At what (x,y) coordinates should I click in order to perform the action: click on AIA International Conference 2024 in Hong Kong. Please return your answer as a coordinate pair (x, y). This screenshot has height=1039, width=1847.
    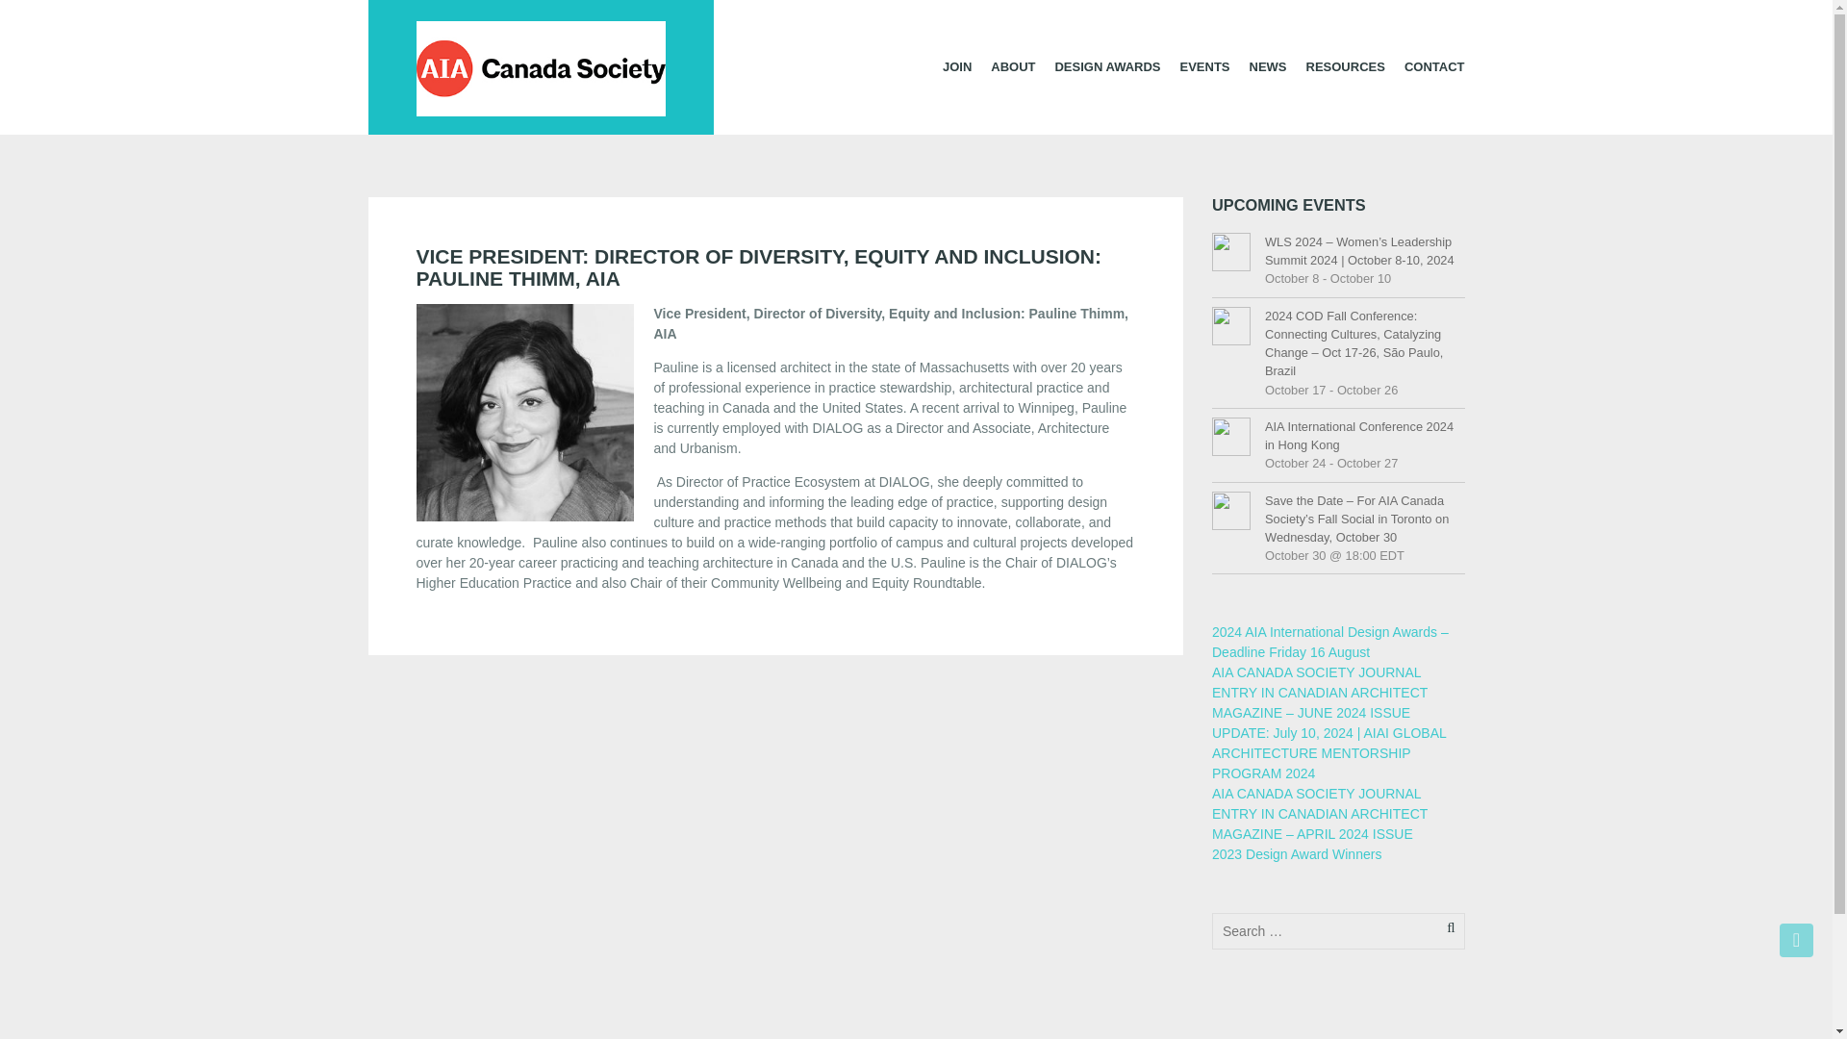
    Looking at the image, I should click on (1364, 435).